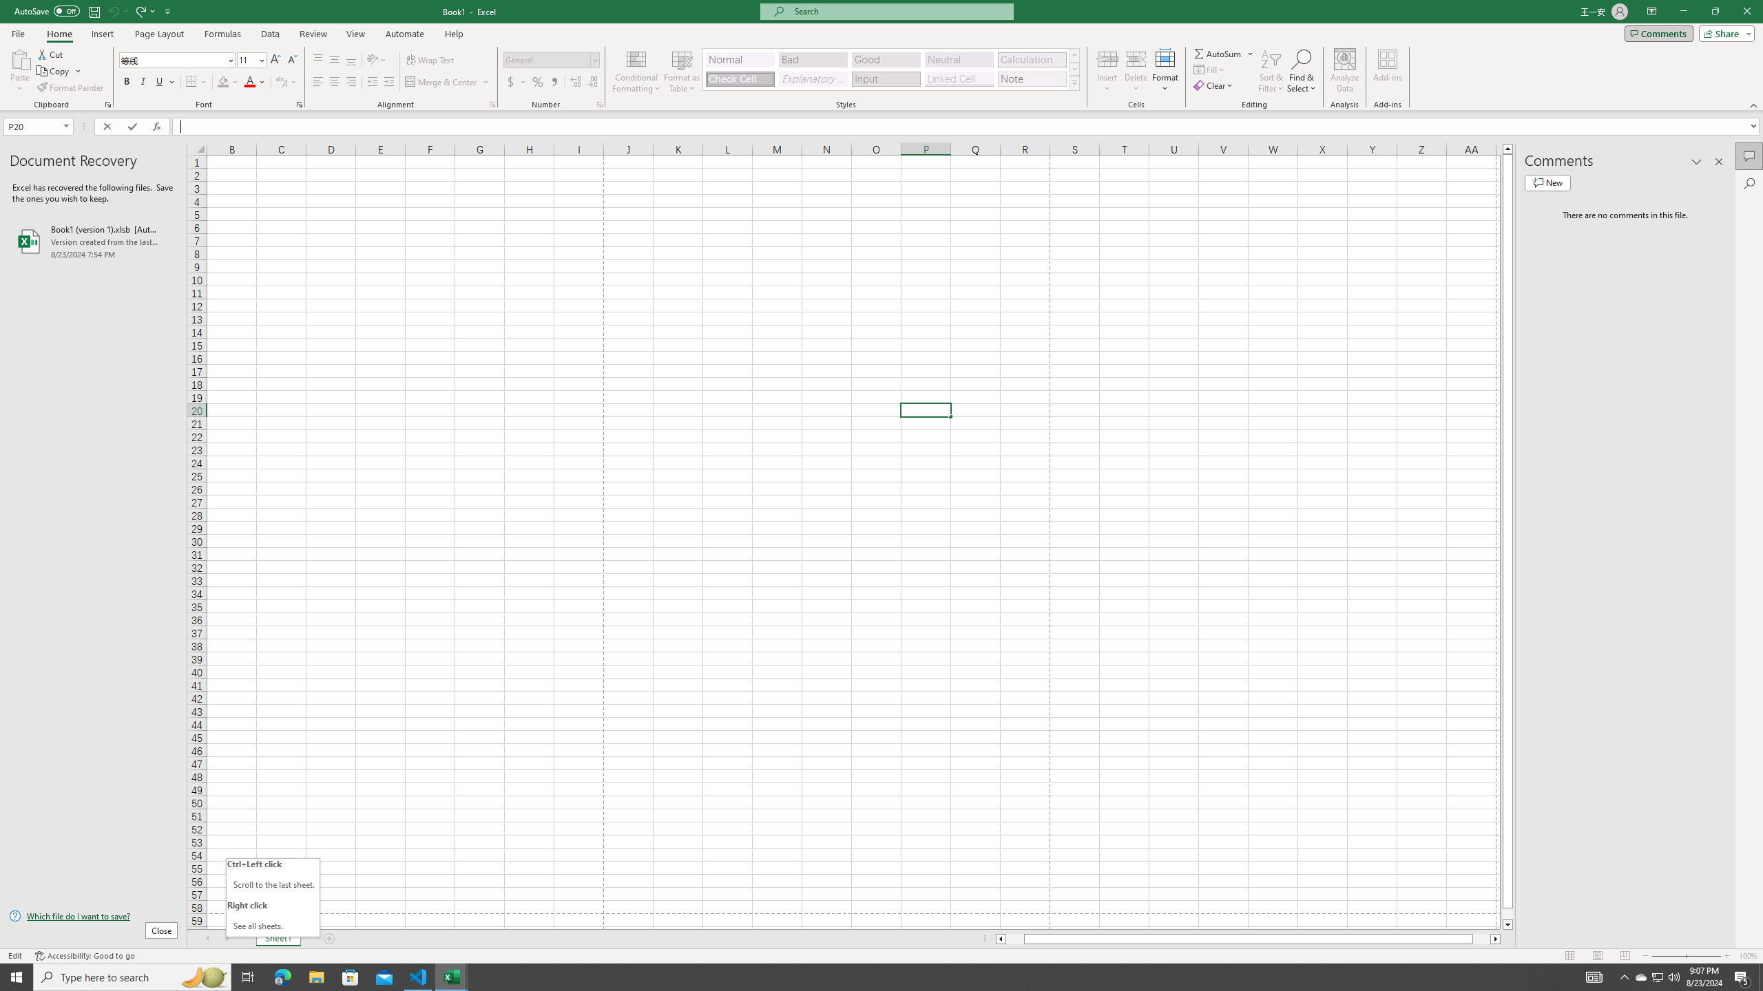 This screenshot has width=1763, height=991. Describe the element at coordinates (517, 83) in the screenshot. I see `Accounting Number Format` at that location.